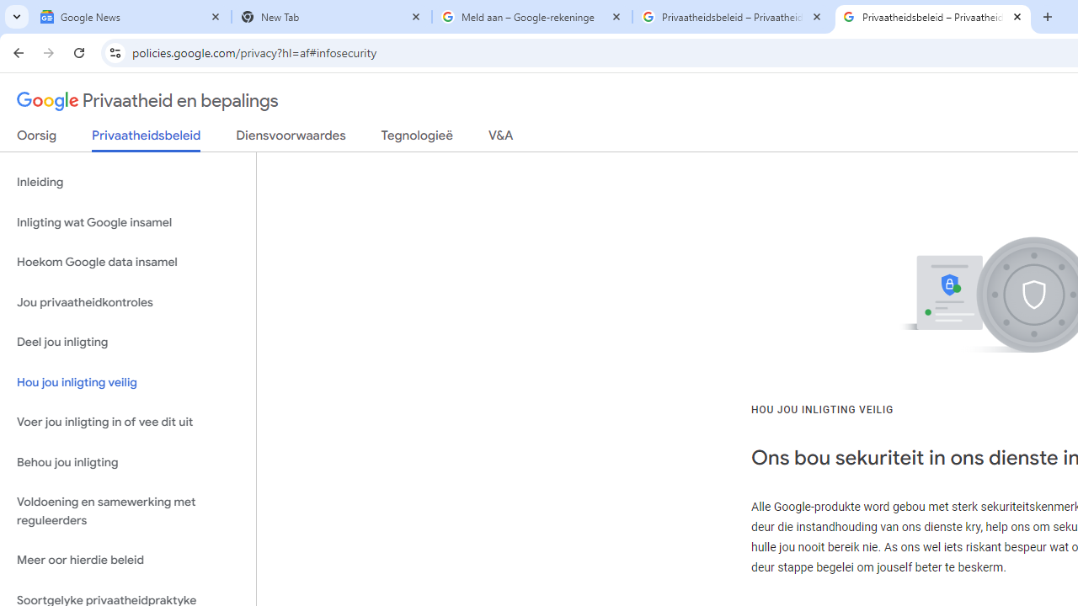  What do you see at coordinates (147, 140) in the screenshot?
I see `Privaatheidsbeleid` at bounding box center [147, 140].